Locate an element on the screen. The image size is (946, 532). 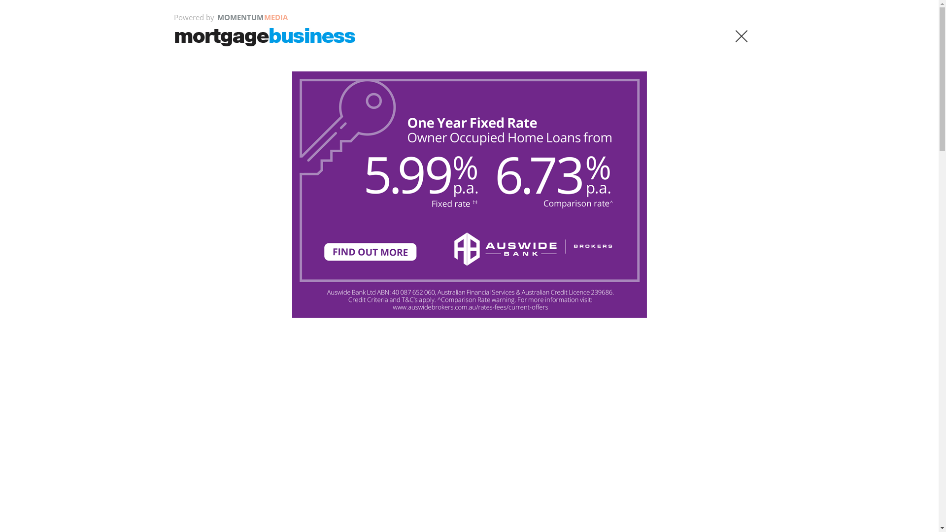
Regulation is located at coordinates (229, 236).